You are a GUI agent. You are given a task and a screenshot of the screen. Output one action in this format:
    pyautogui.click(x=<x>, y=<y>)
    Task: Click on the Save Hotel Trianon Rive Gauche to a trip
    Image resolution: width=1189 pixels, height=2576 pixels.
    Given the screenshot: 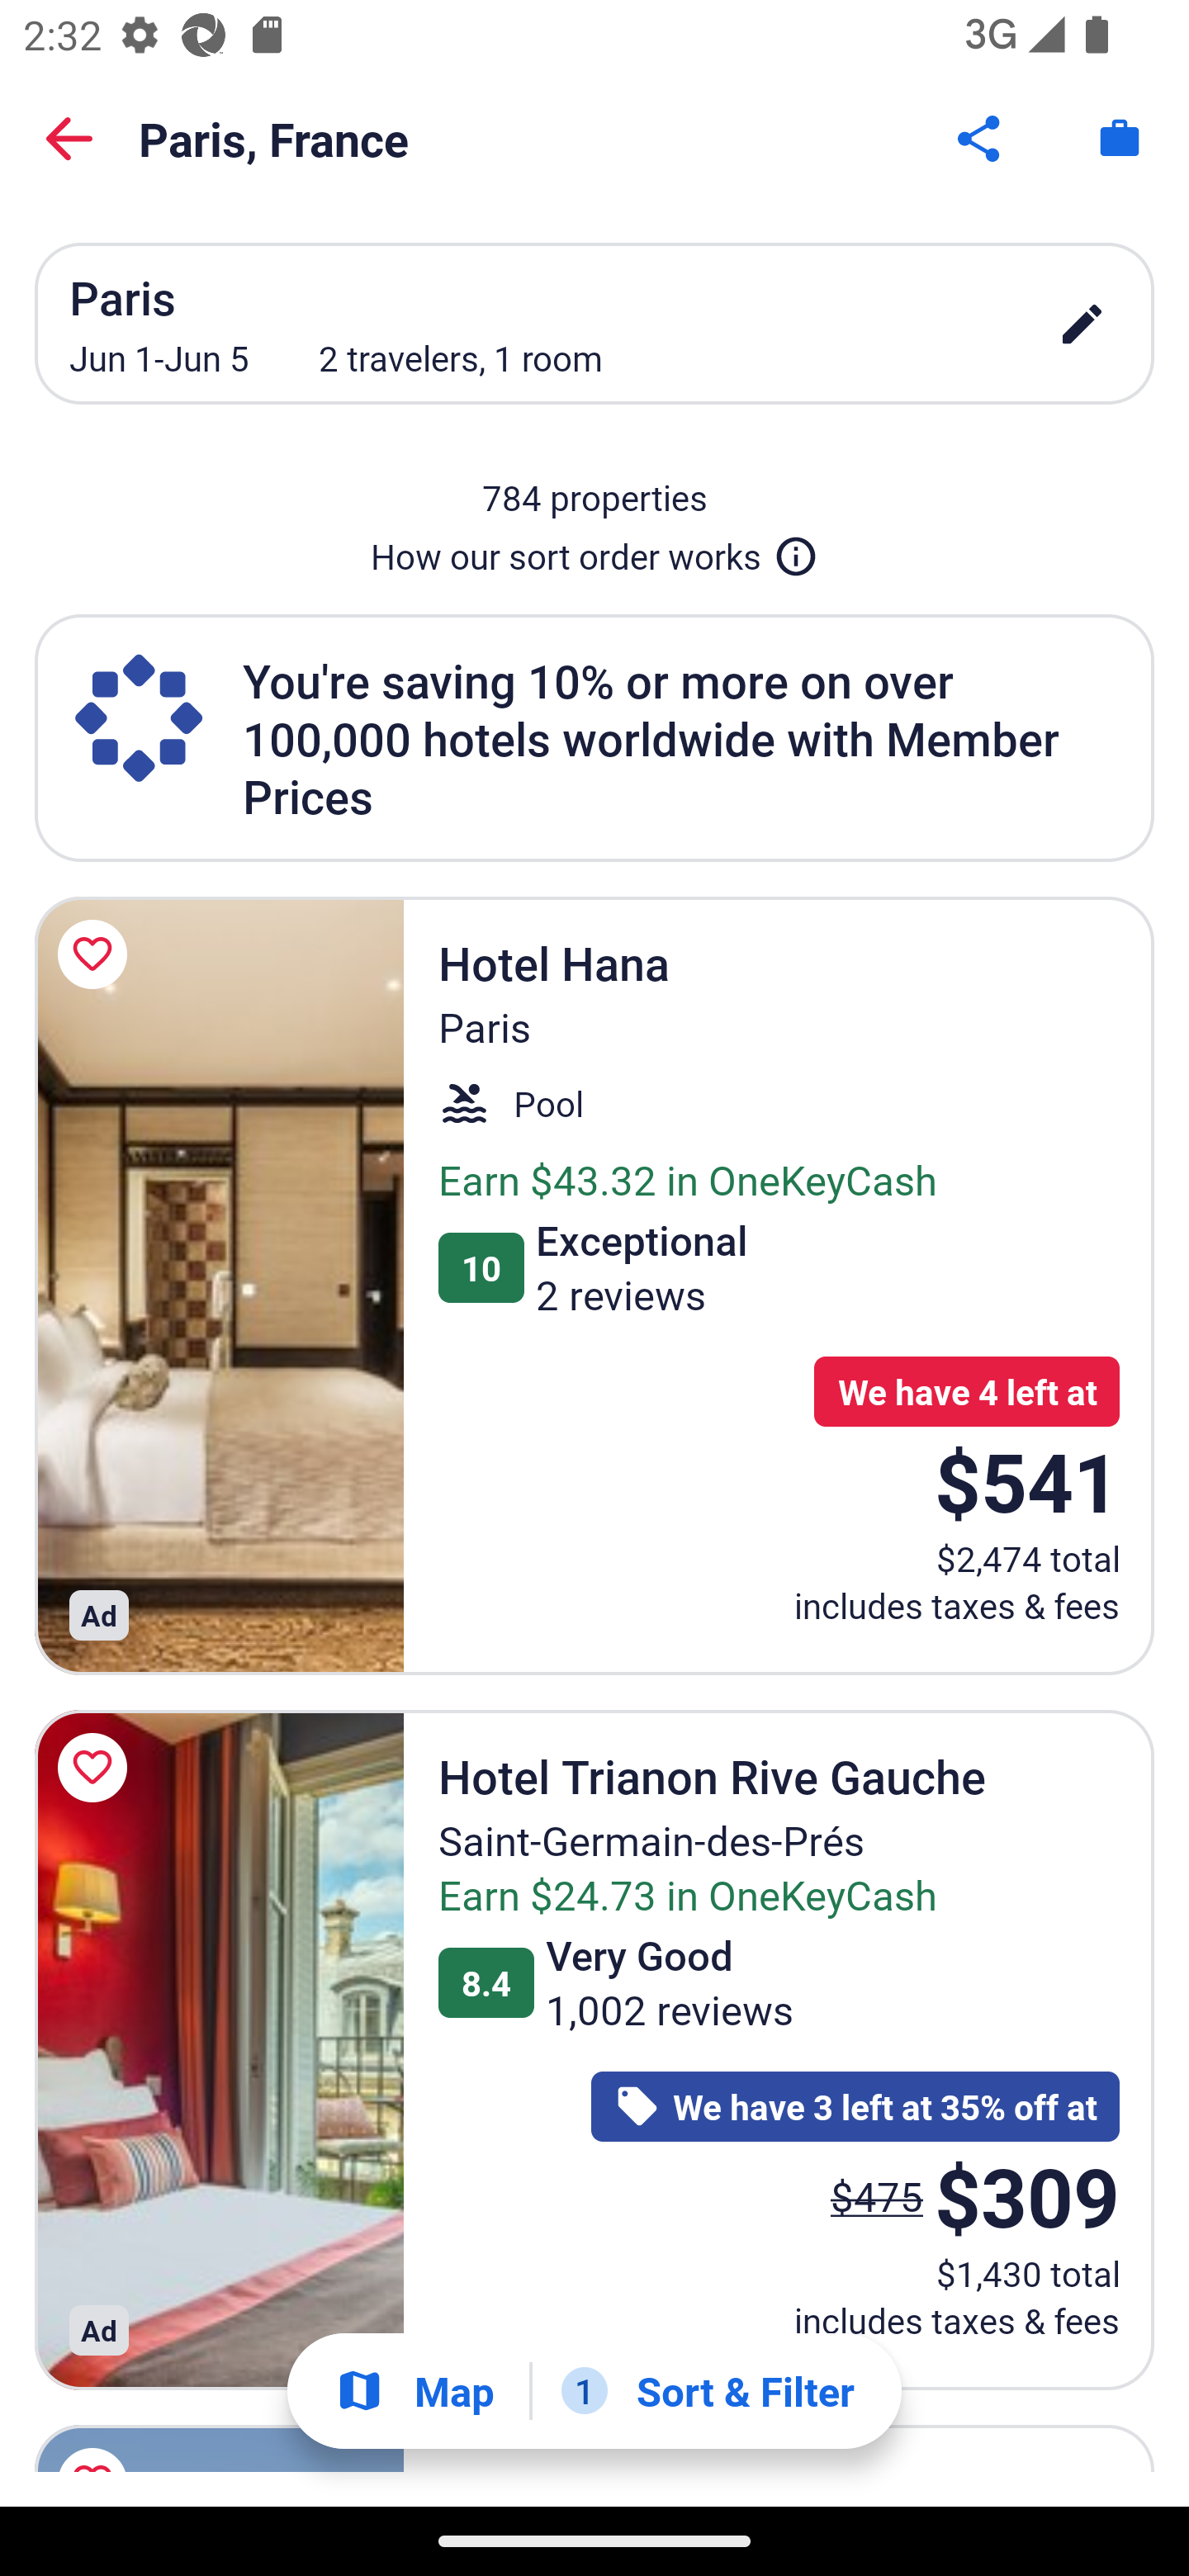 What is the action you would take?
    pyautogui.click(x=97, y=1767)
    